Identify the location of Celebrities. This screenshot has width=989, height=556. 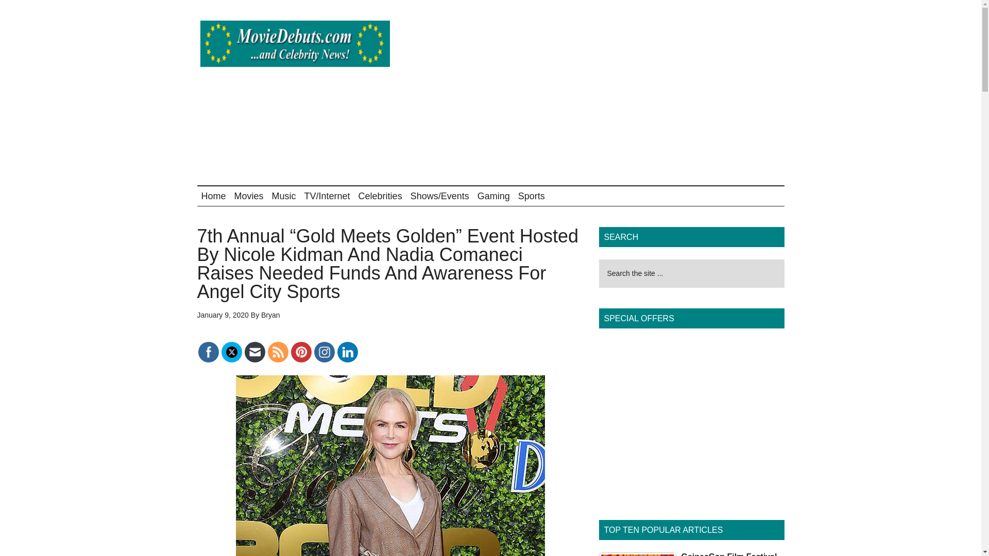
(380, 196).